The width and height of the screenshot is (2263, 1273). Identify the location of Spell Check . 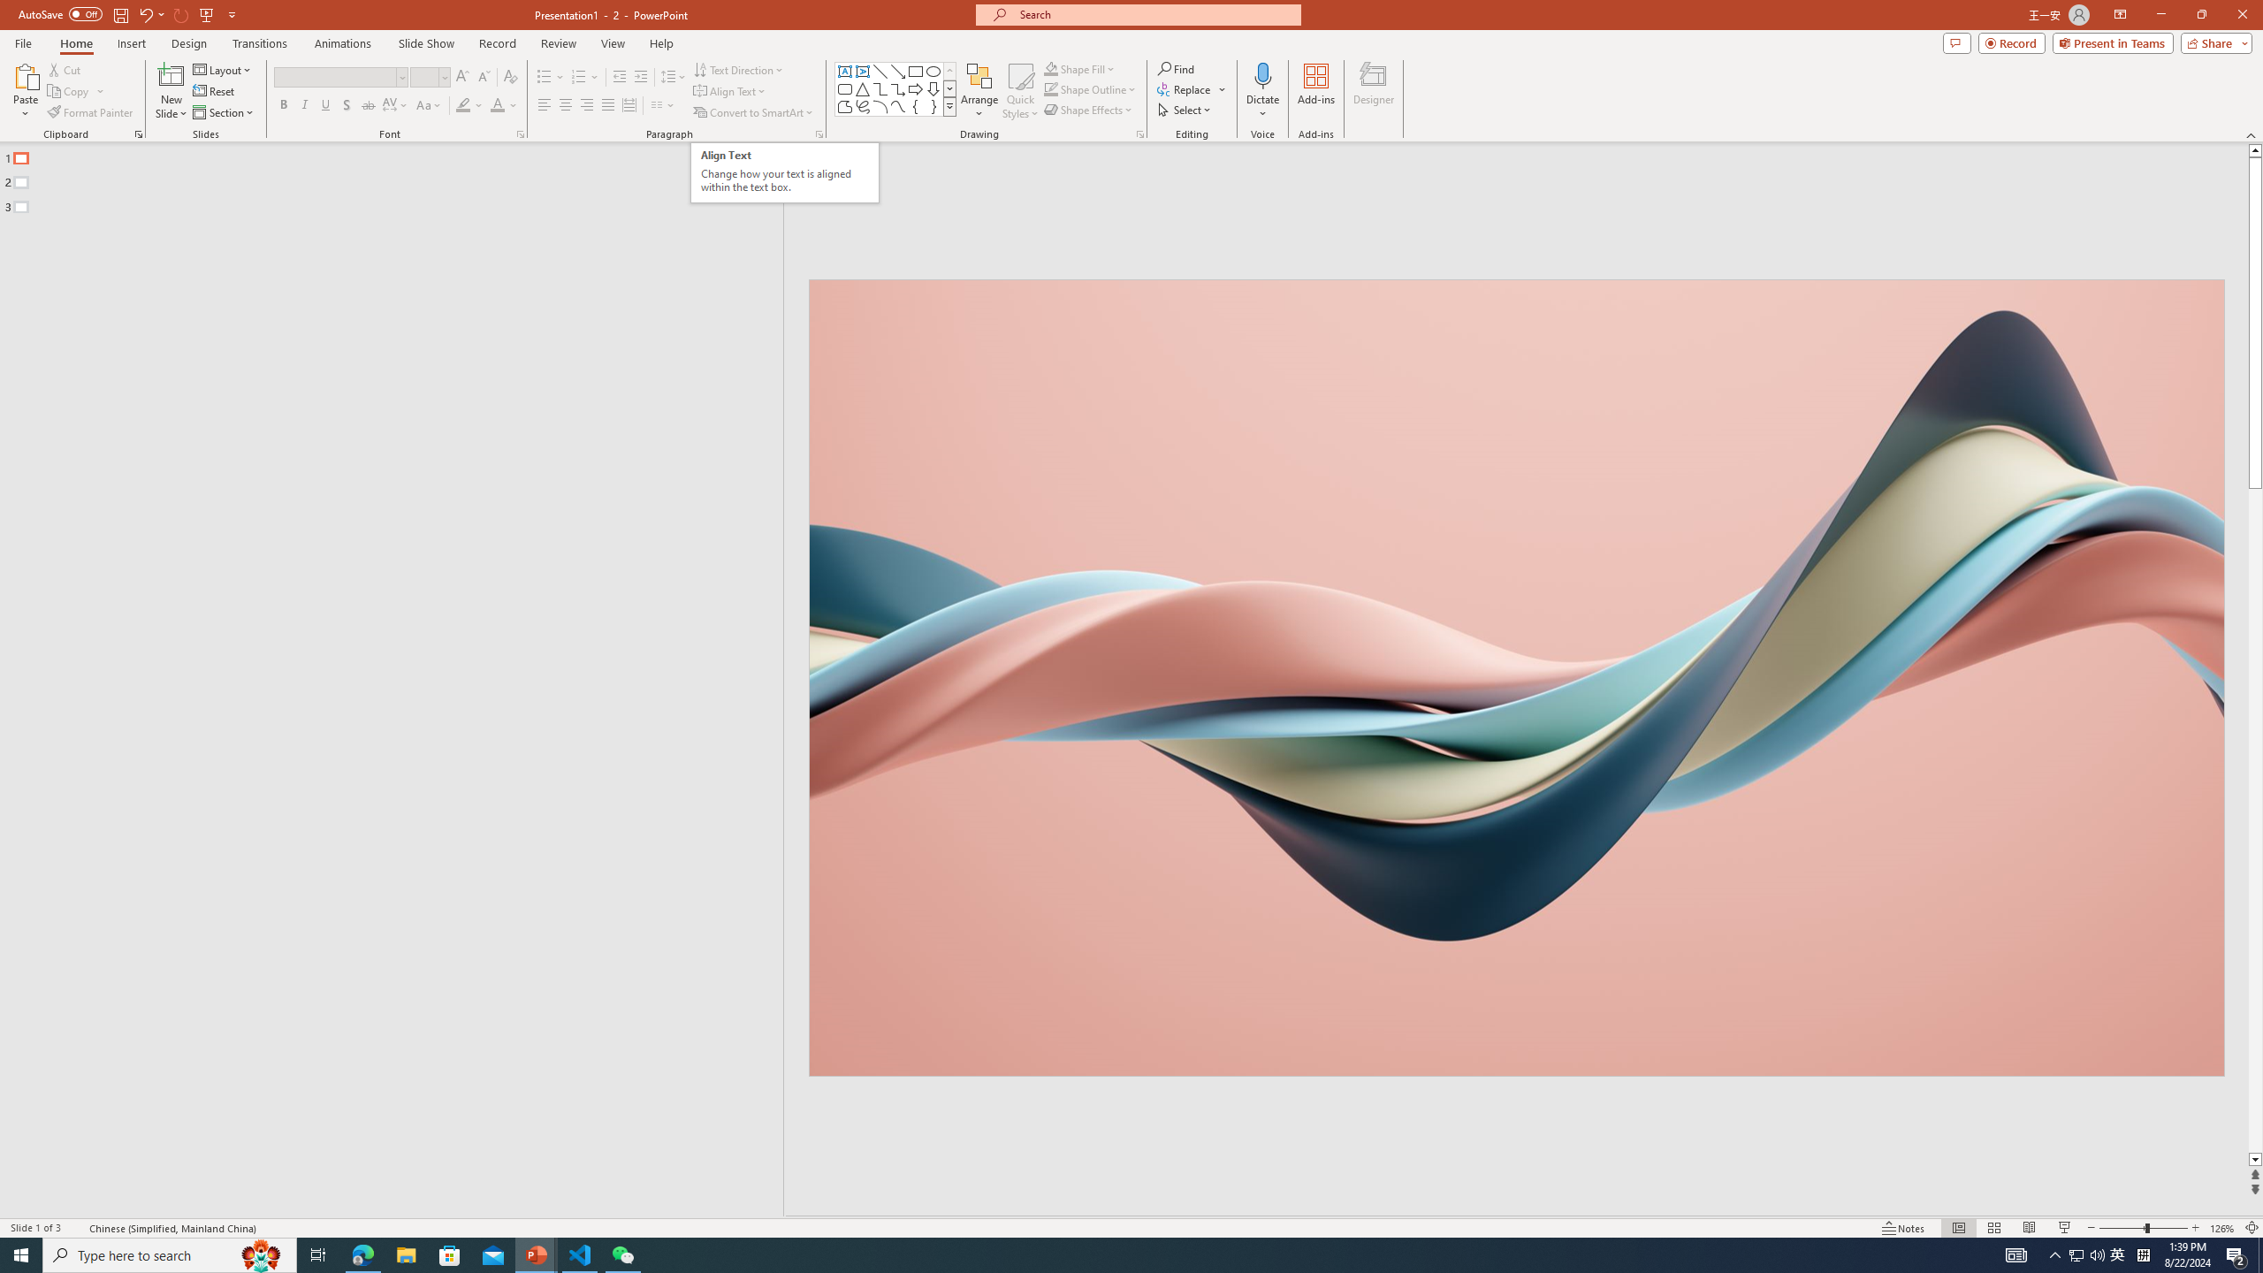
(76, 1228).